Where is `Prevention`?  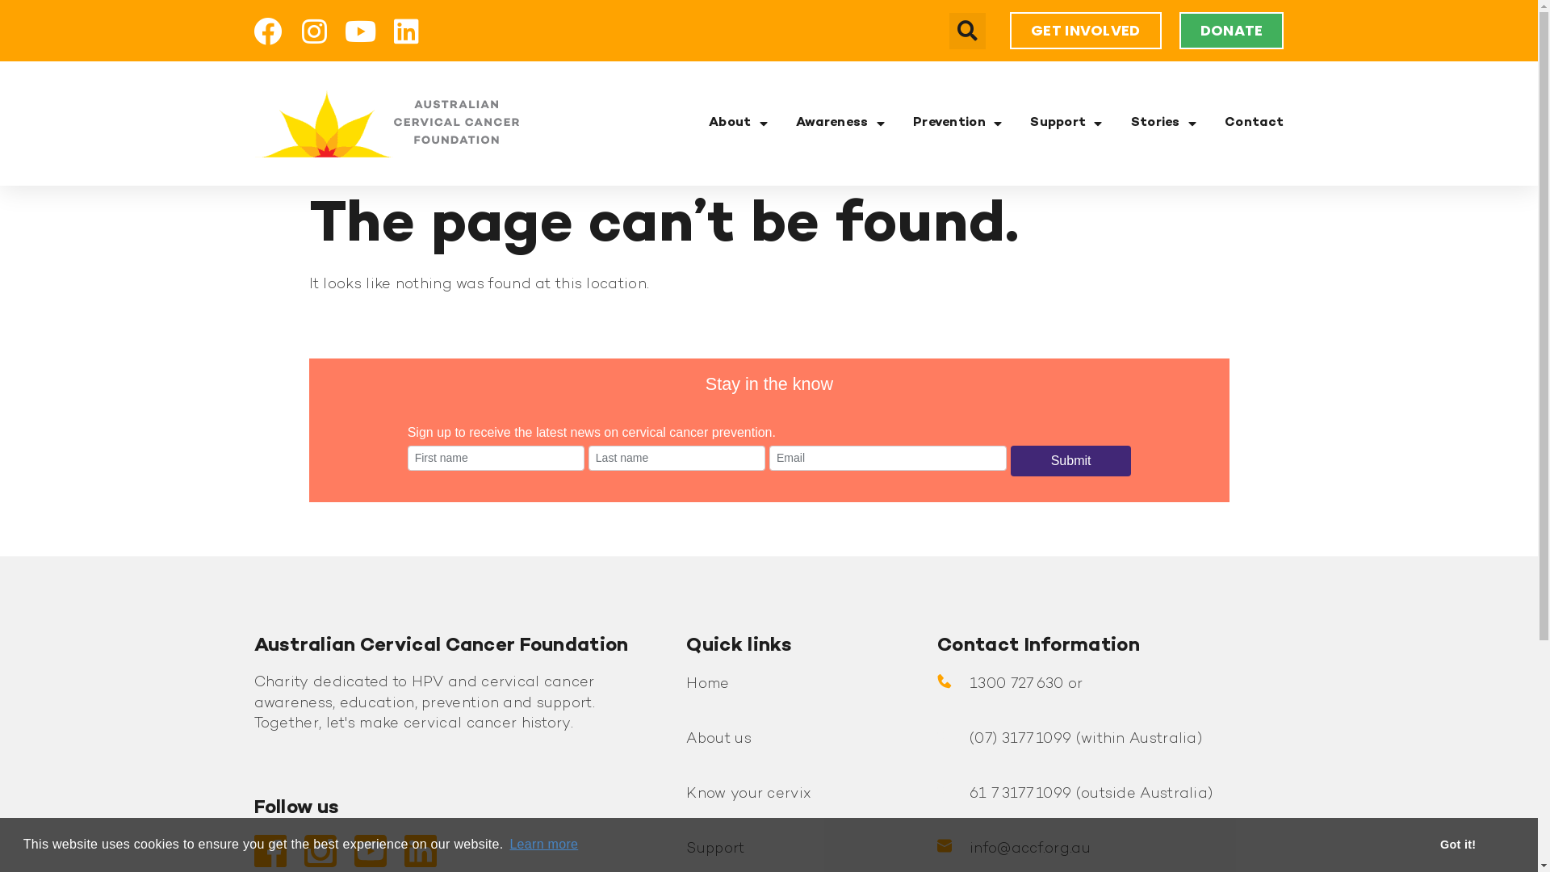 Prevention is located at coordinates (957, 124).